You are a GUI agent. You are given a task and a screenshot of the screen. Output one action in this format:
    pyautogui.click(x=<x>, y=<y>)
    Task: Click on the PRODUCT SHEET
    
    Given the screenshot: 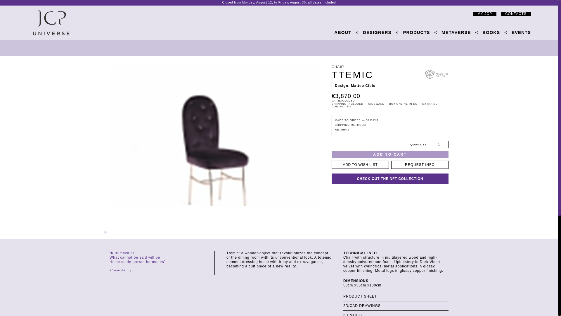 What is the action you would take?
    pyautogui.click(x=396, y=296)
    